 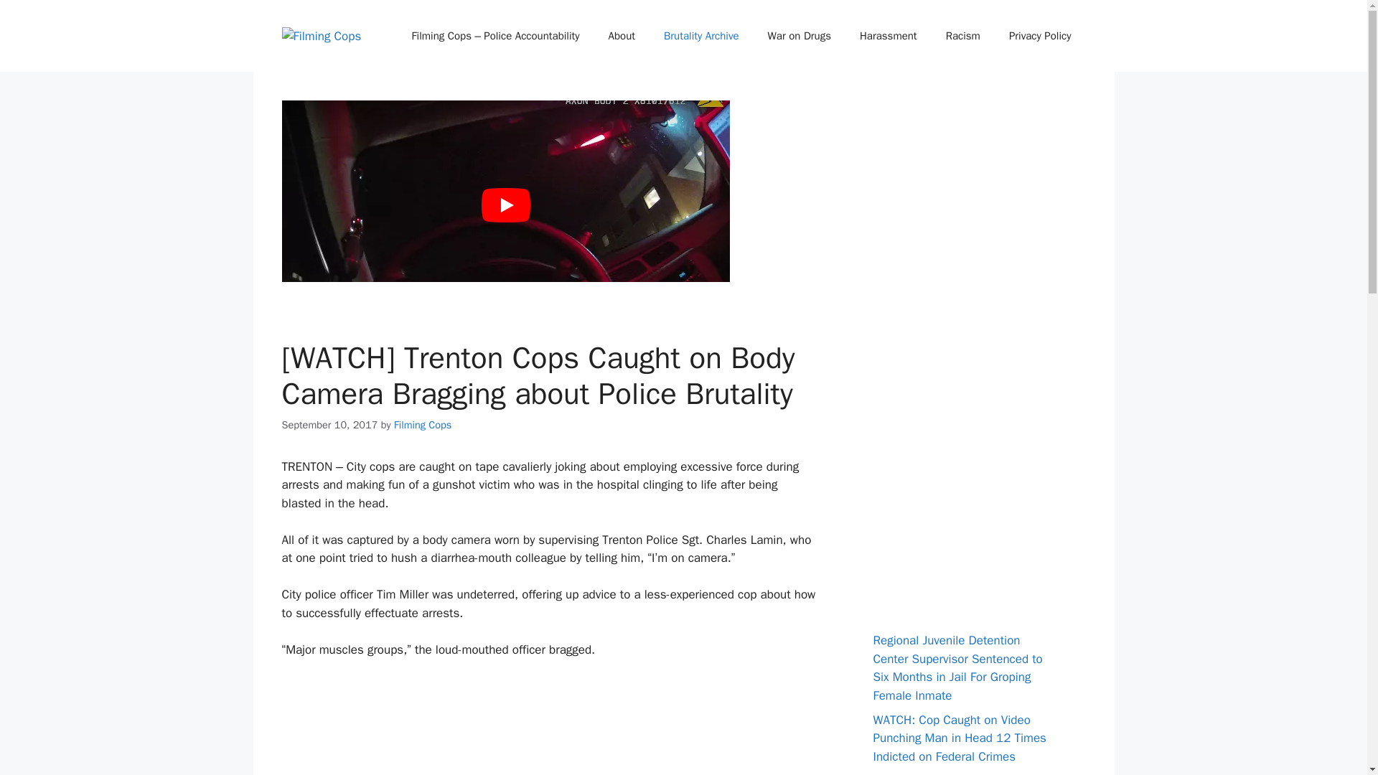 I want to click on About, so click(x=622, y=36).